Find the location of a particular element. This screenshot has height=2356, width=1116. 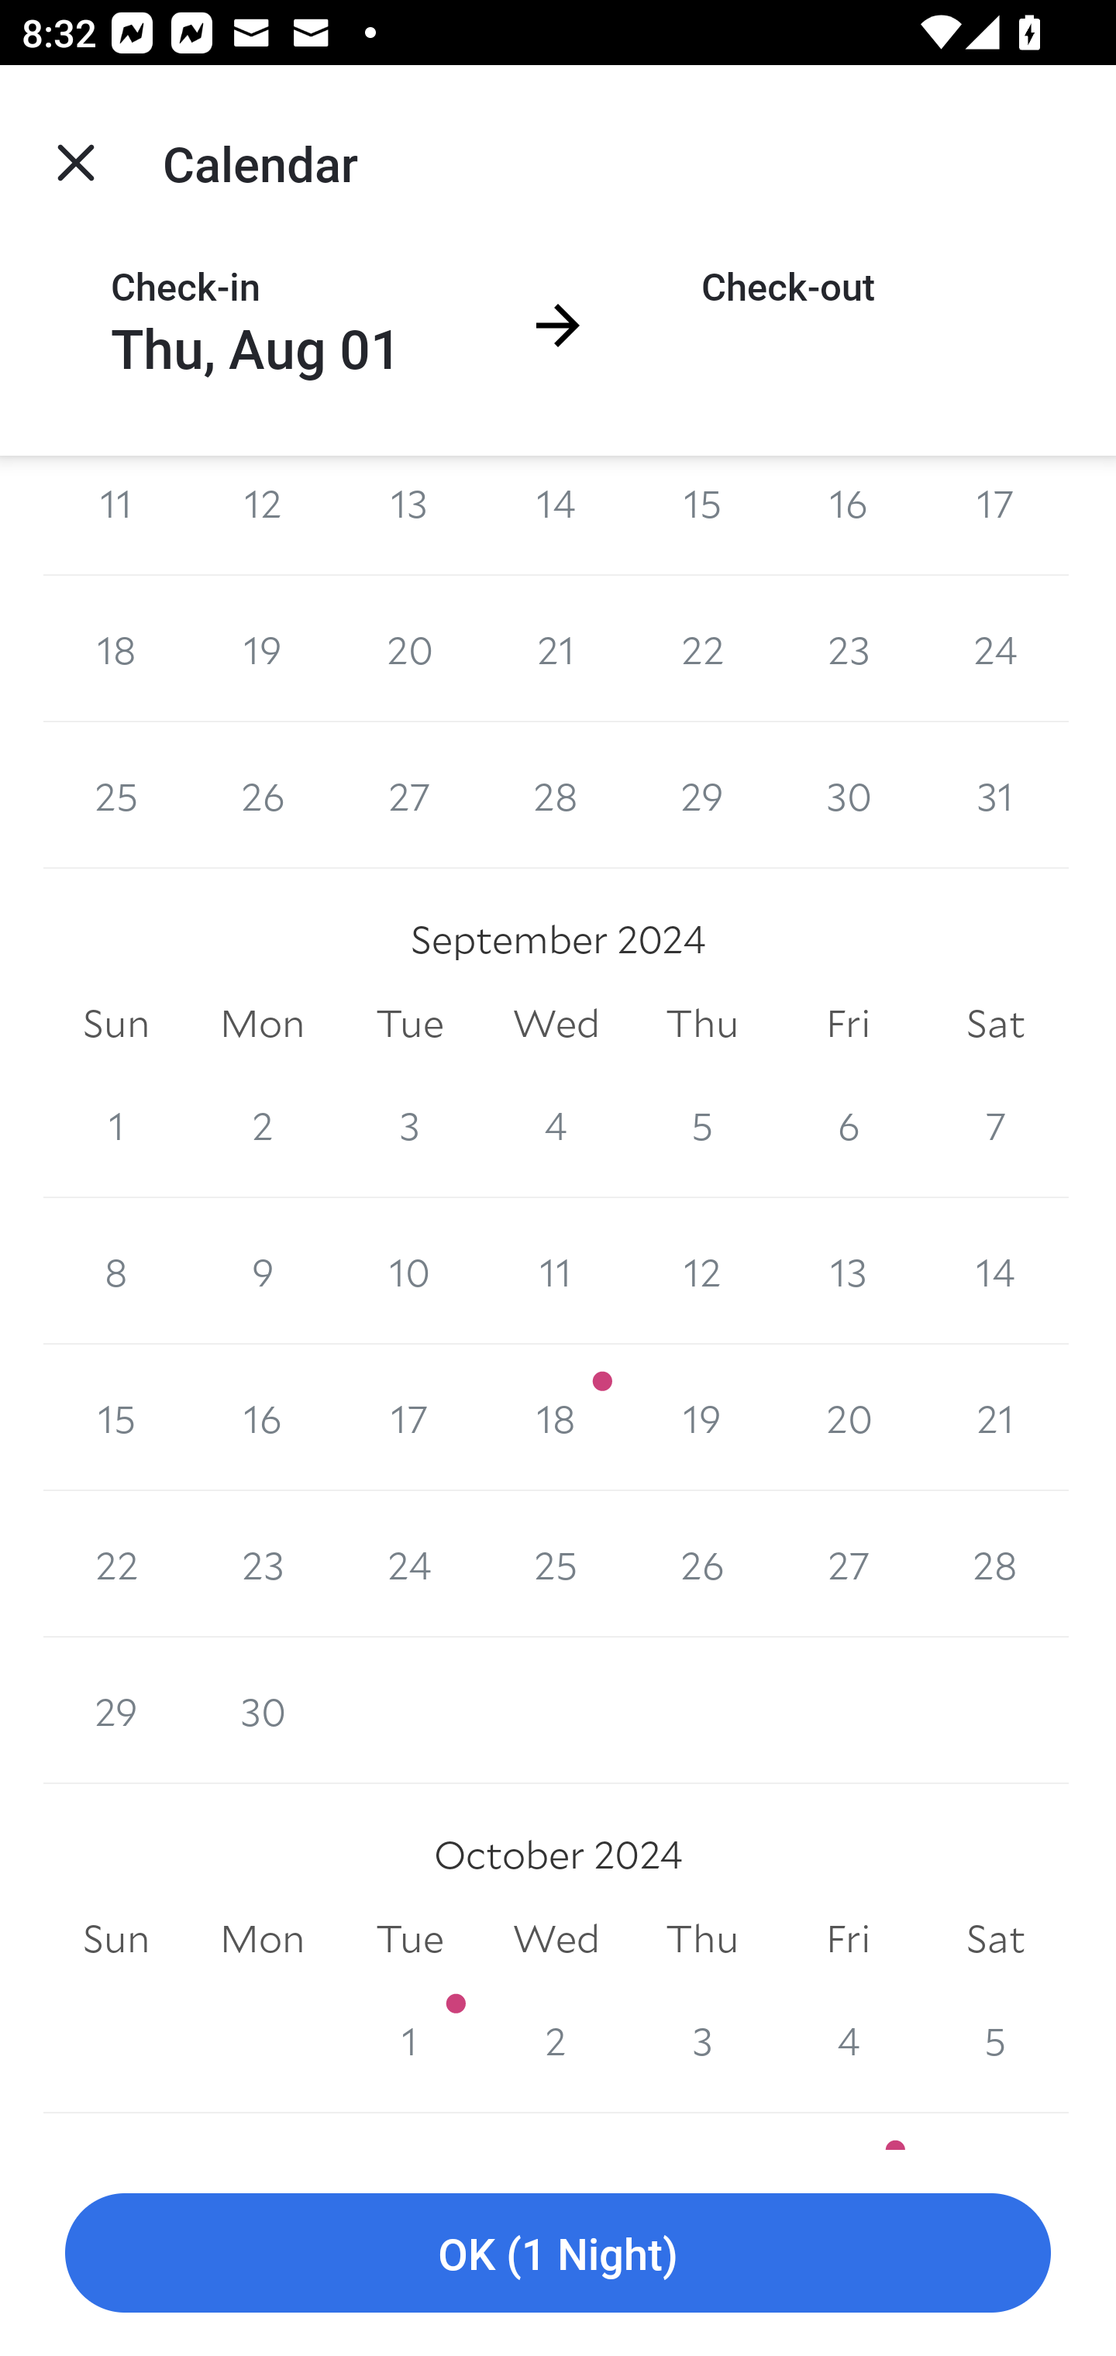

25 25 August 2024 is located at coordinates (116, 796).